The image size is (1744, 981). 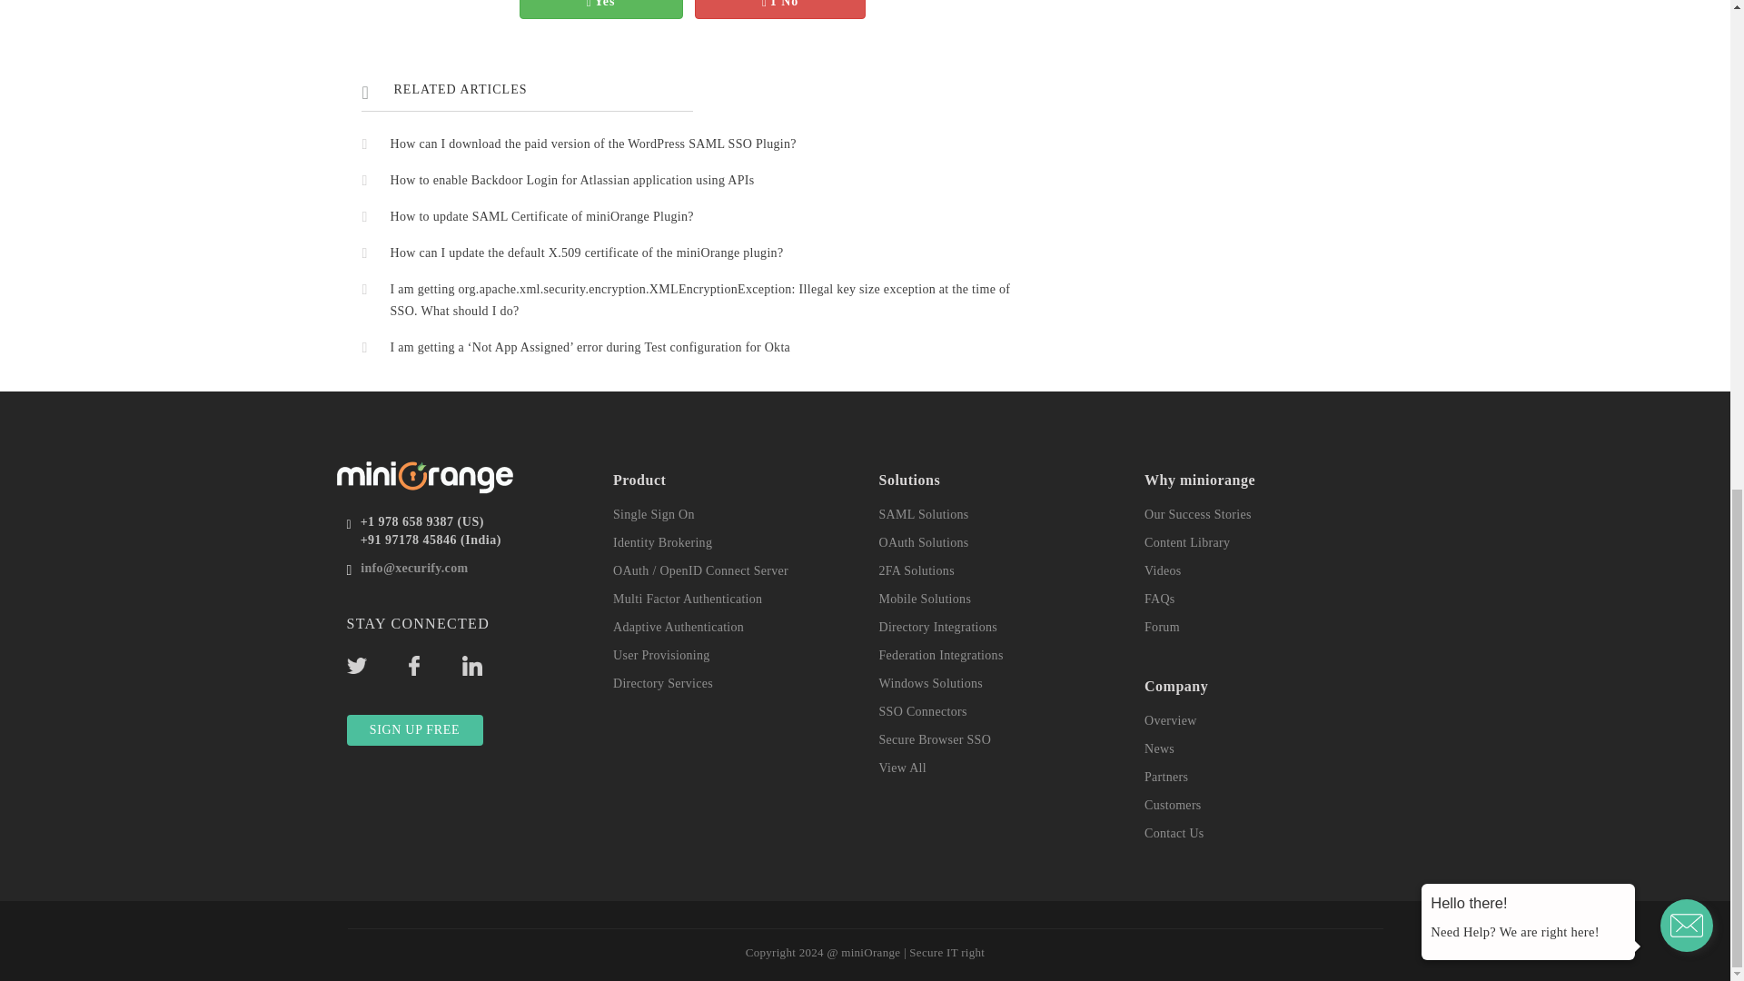 What do you see at coordinates (679, 627) in the screenshot?
I see `Adaptive Authentication` at bounding box center [679, 627].